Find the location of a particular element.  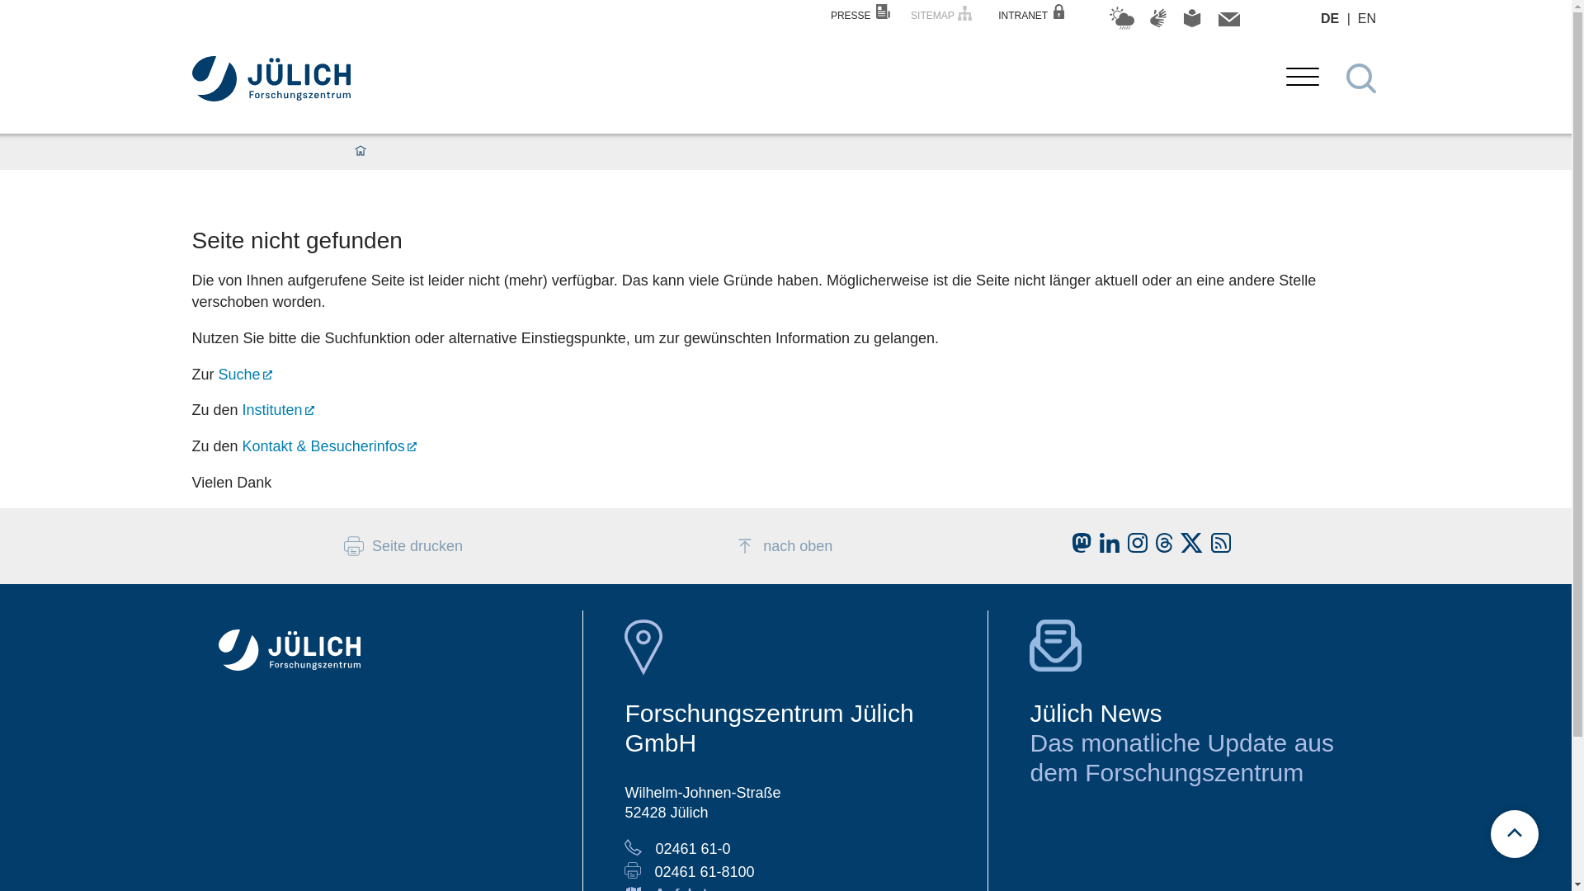

nach oben is located at coordinates (785, 537).